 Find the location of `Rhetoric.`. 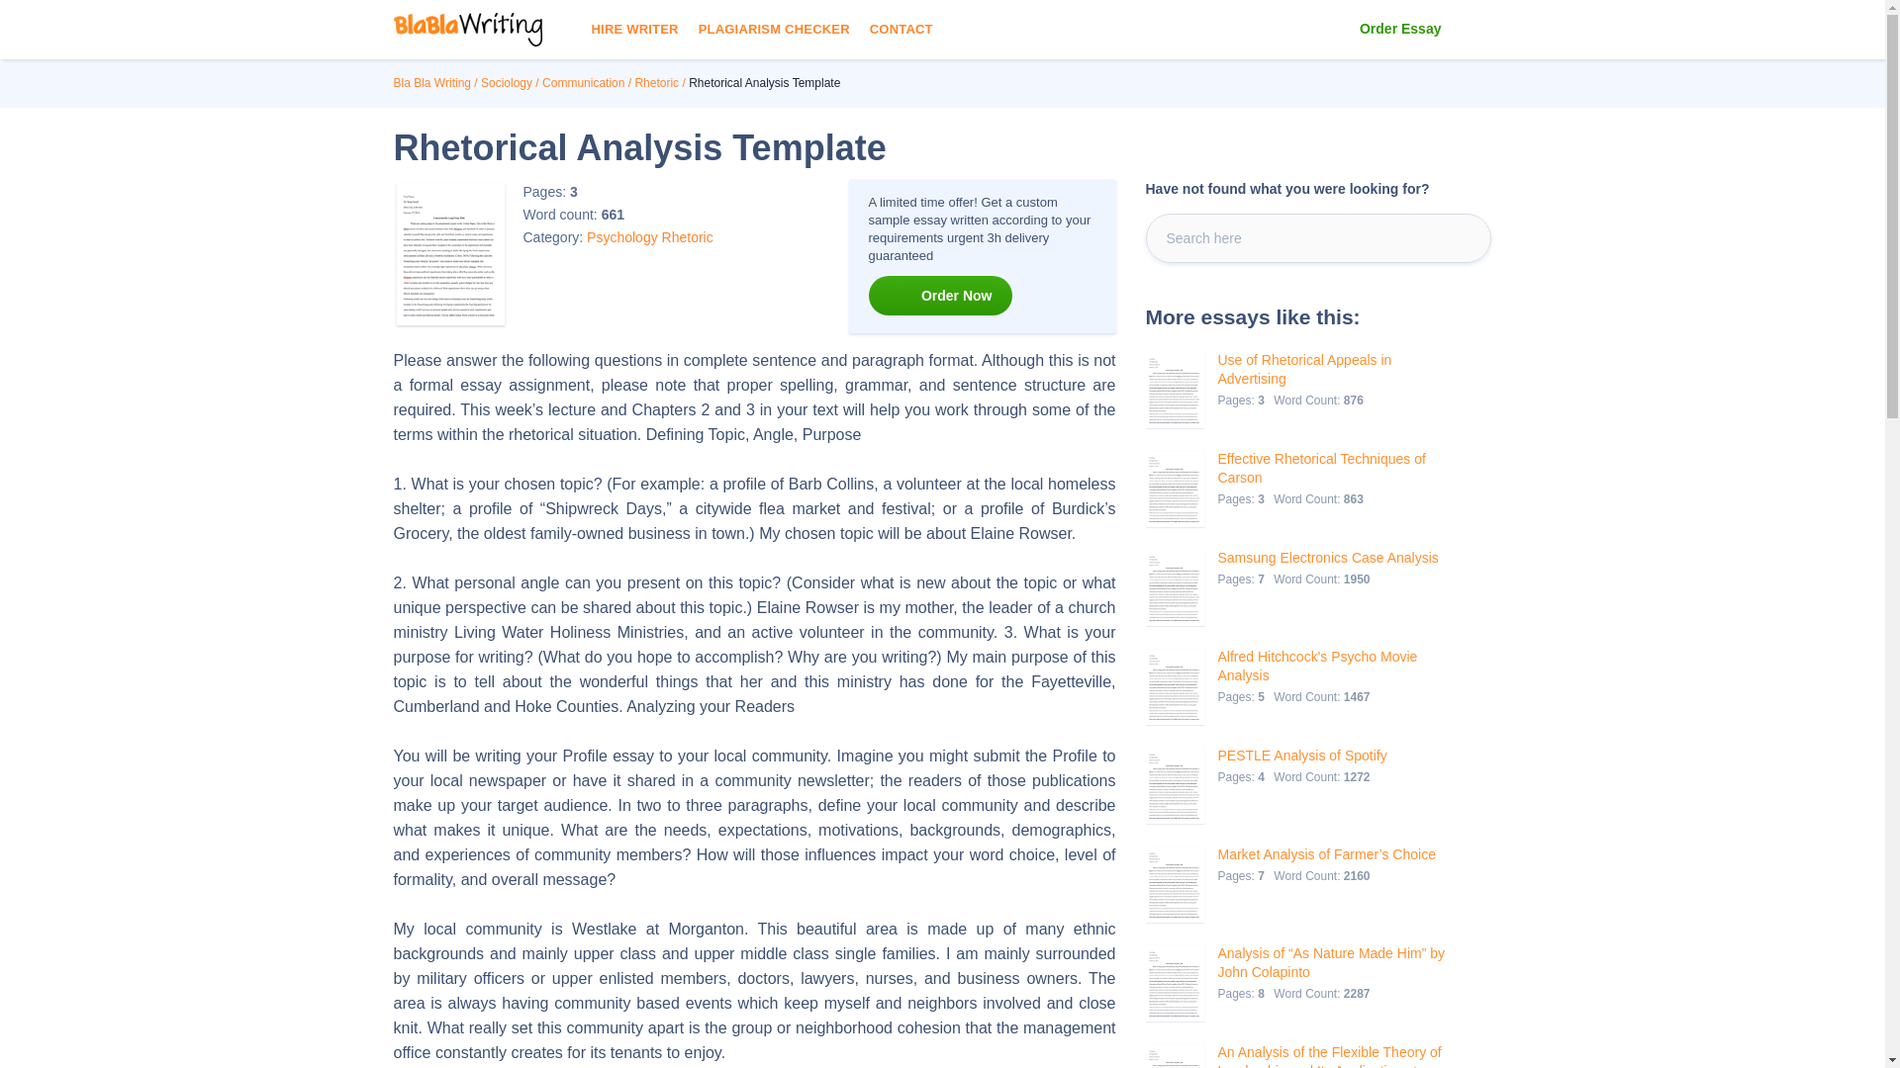

Rhetoric. is located at coordinates (656, 82).